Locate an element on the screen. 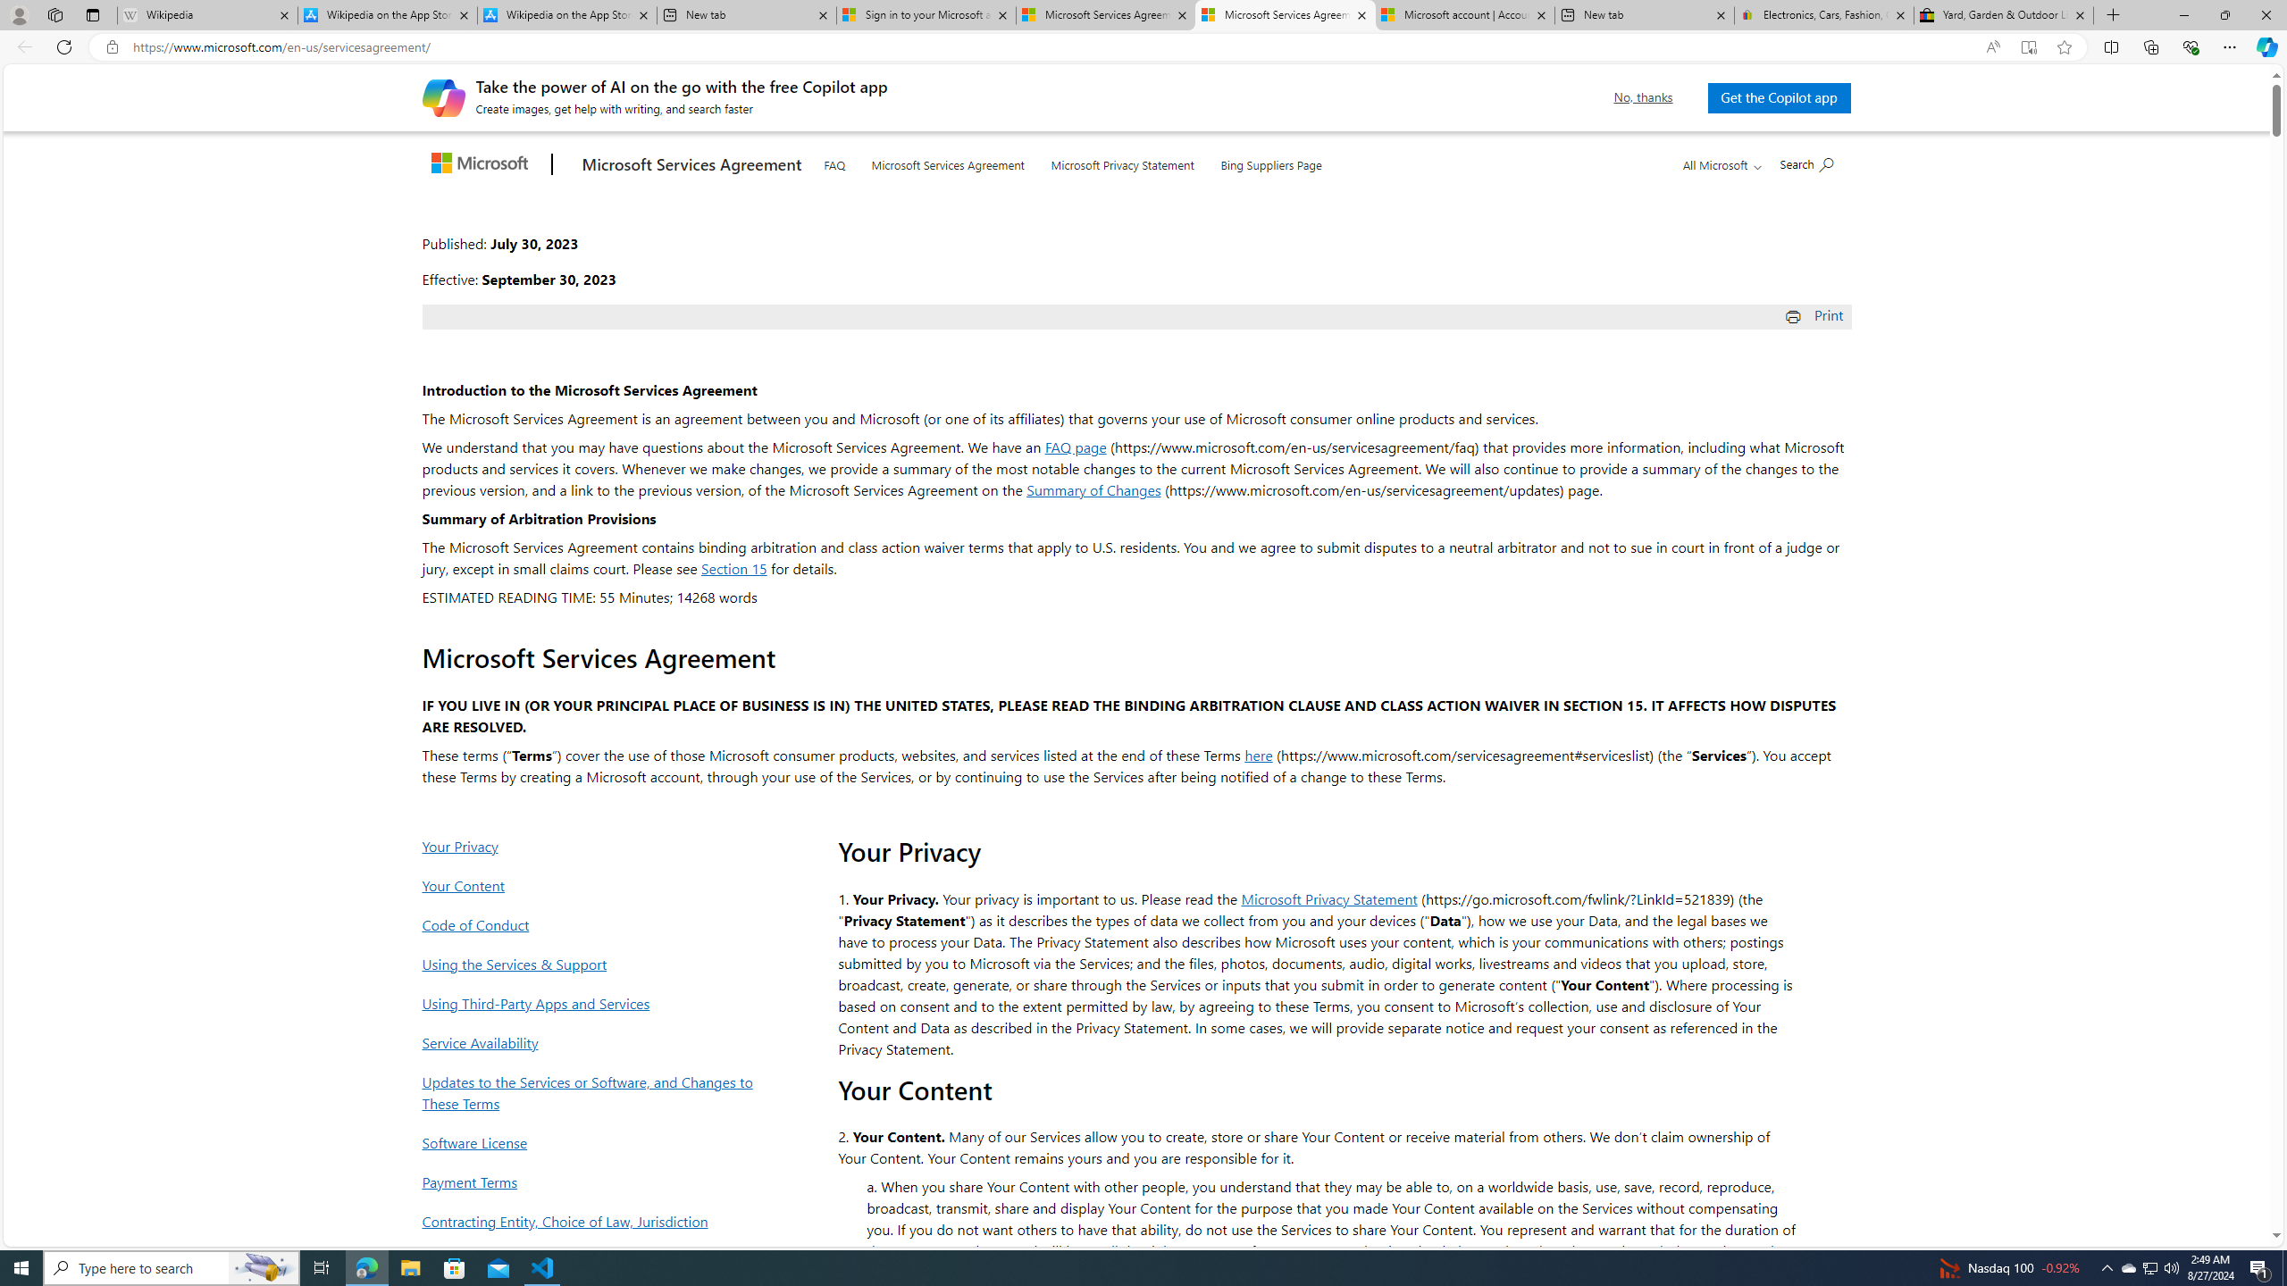 The image size is (2287, 1286). FAQ is located at coordinates (834, 163).